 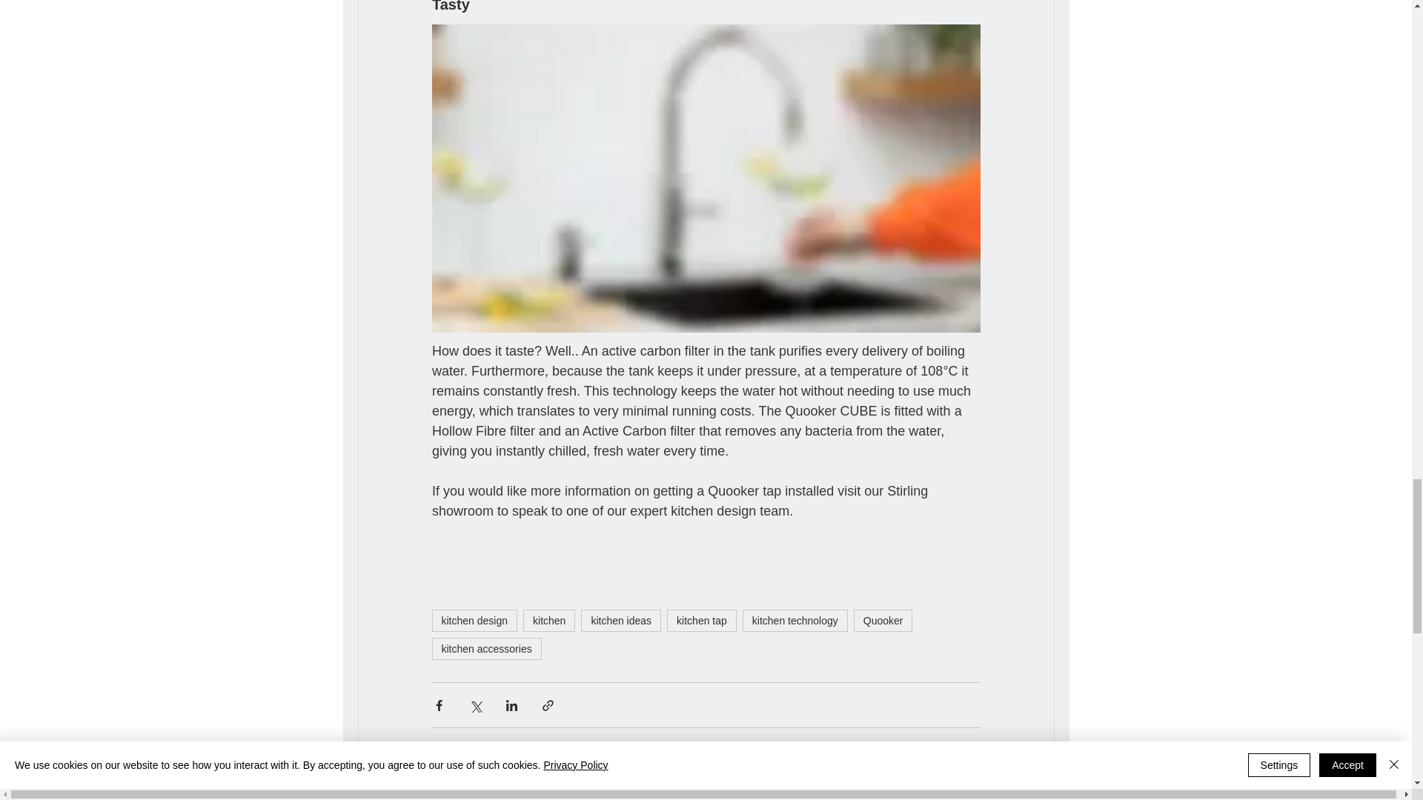 What do you see at coordinates (474, 621) in the screenshot?
I see `kitchen design` at bounding box center [474, 621].